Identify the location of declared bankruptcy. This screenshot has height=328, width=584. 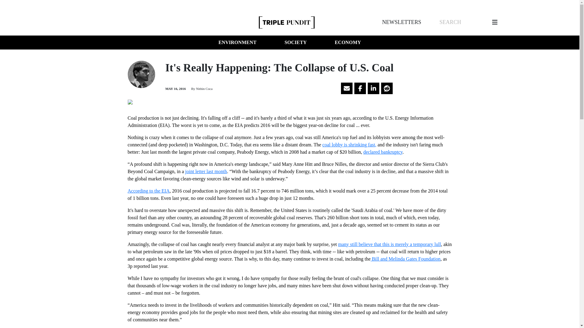
(383, 152).